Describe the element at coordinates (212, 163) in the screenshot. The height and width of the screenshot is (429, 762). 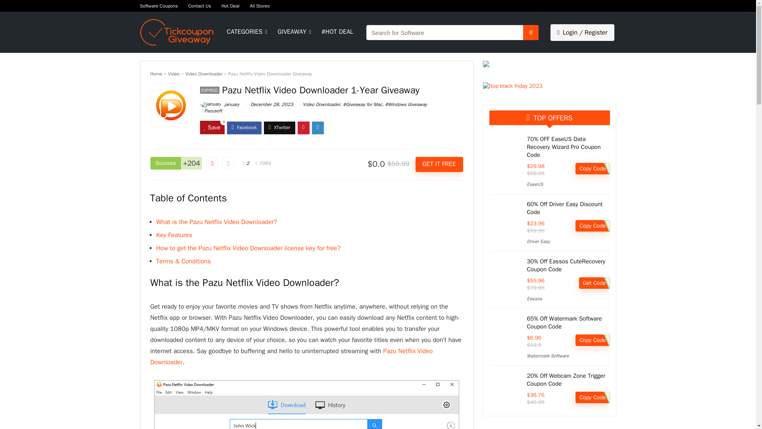
I see `Vote down` at that location.